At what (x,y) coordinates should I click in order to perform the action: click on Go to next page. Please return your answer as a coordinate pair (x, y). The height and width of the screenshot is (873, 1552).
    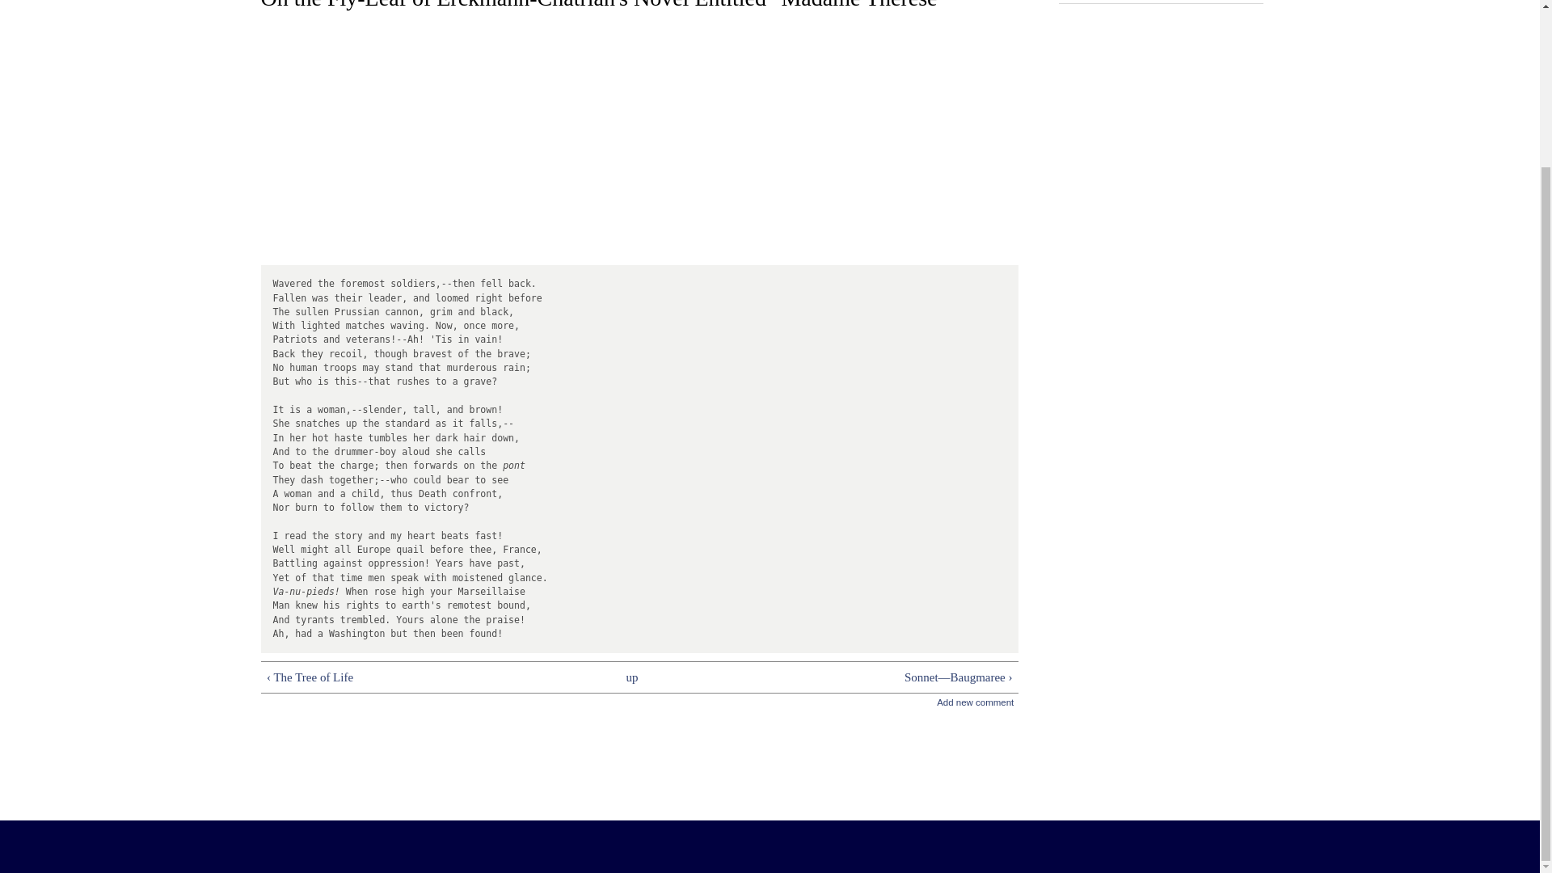
    Looking at the image, I should click on (855, 677).